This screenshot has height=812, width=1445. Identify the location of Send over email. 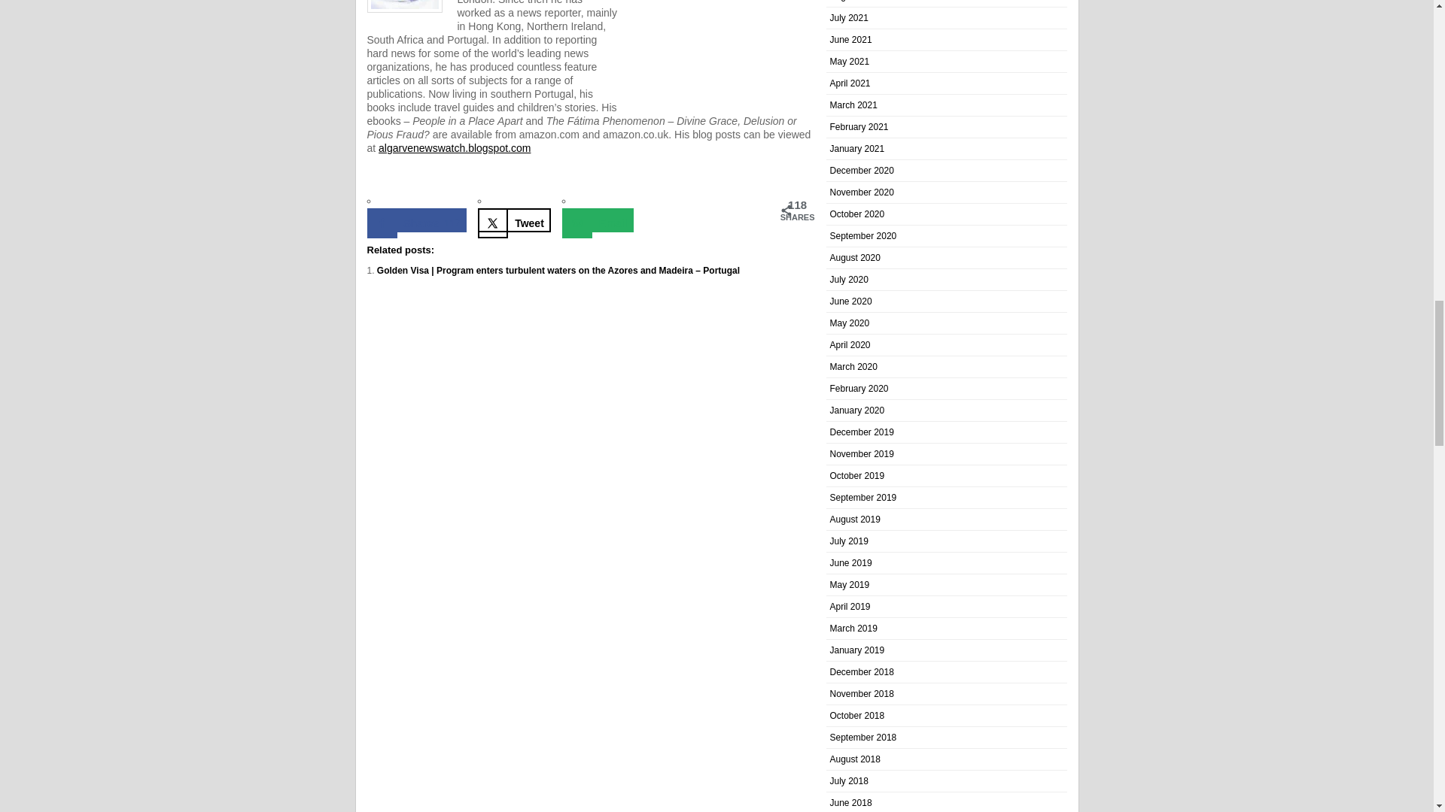
(598, 220).